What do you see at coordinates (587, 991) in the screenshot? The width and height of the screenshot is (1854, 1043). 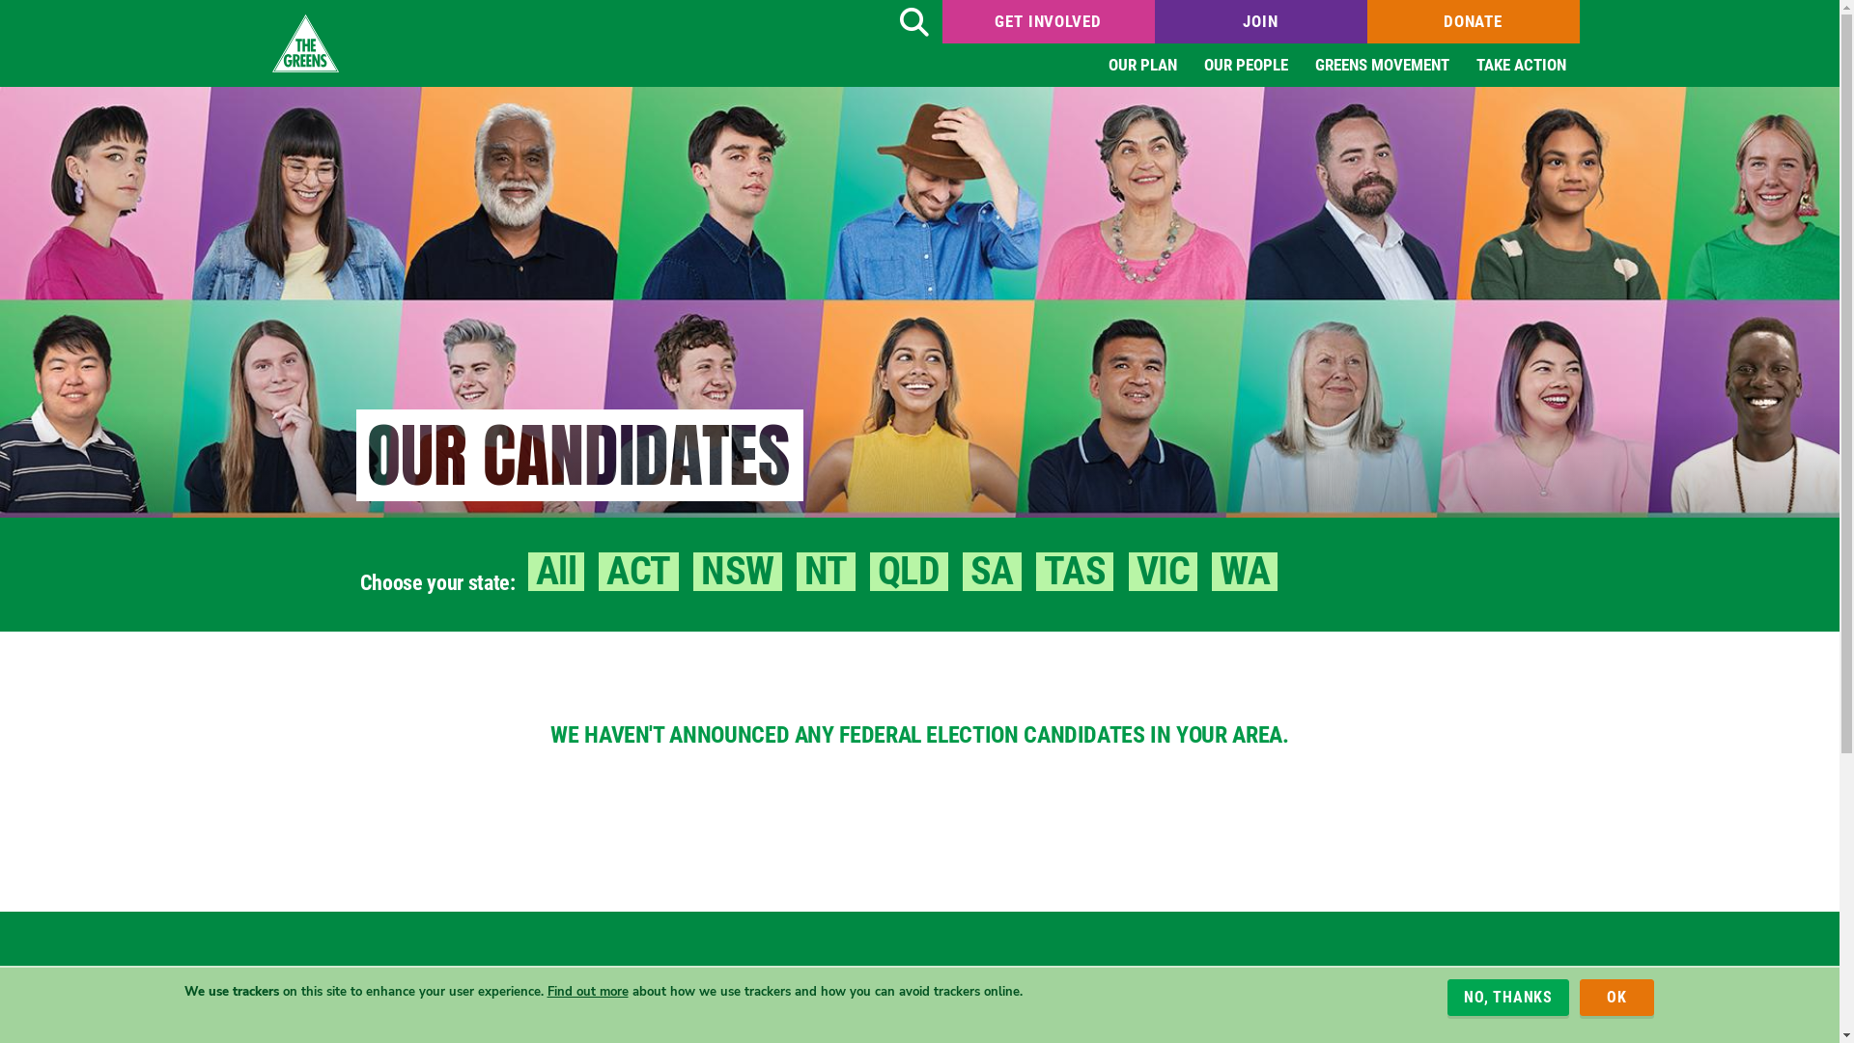 I see `Find out more` at bounding box center [587, 991].